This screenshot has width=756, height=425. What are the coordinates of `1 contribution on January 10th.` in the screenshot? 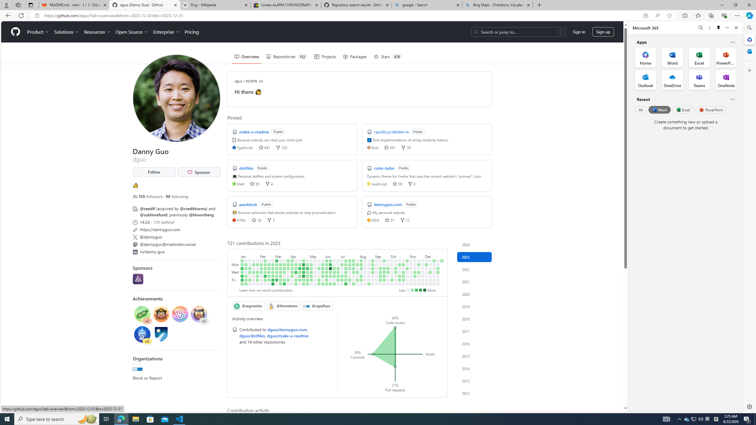 It's located at (246, 268).